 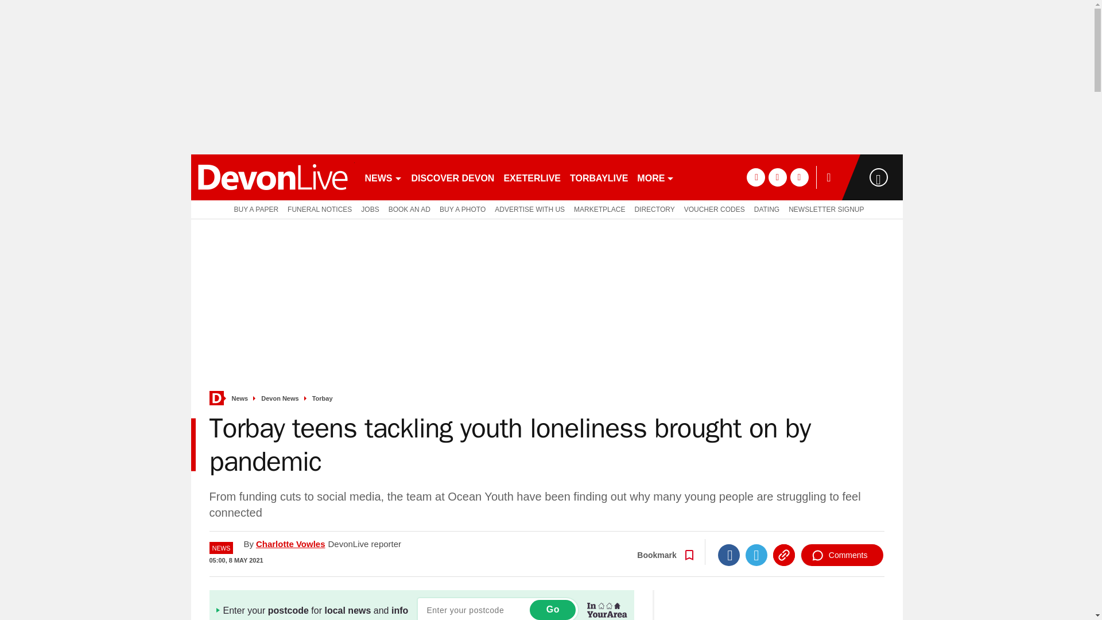 I want to click on Go, so click(x=552, y=610).